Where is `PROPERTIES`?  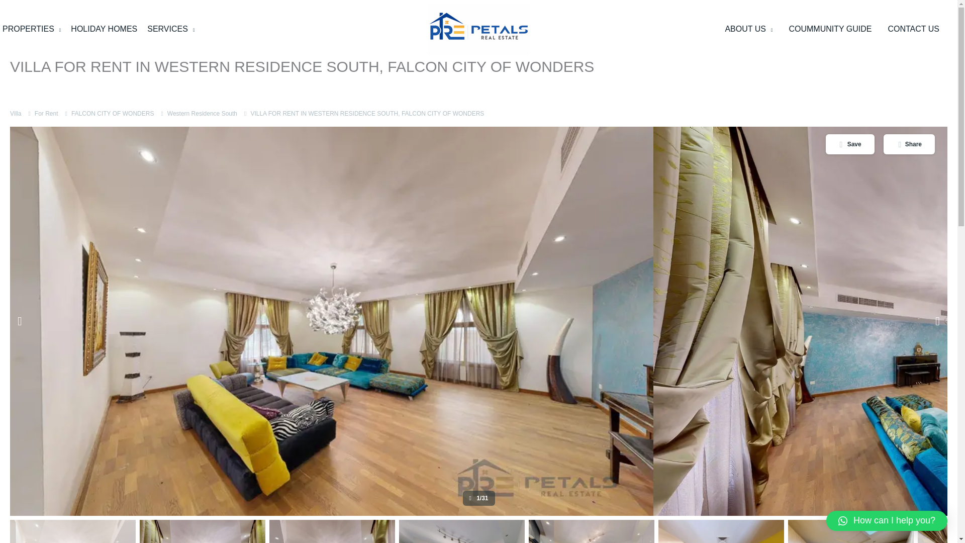 PROPERTIES is located at coordinates (33, 29).